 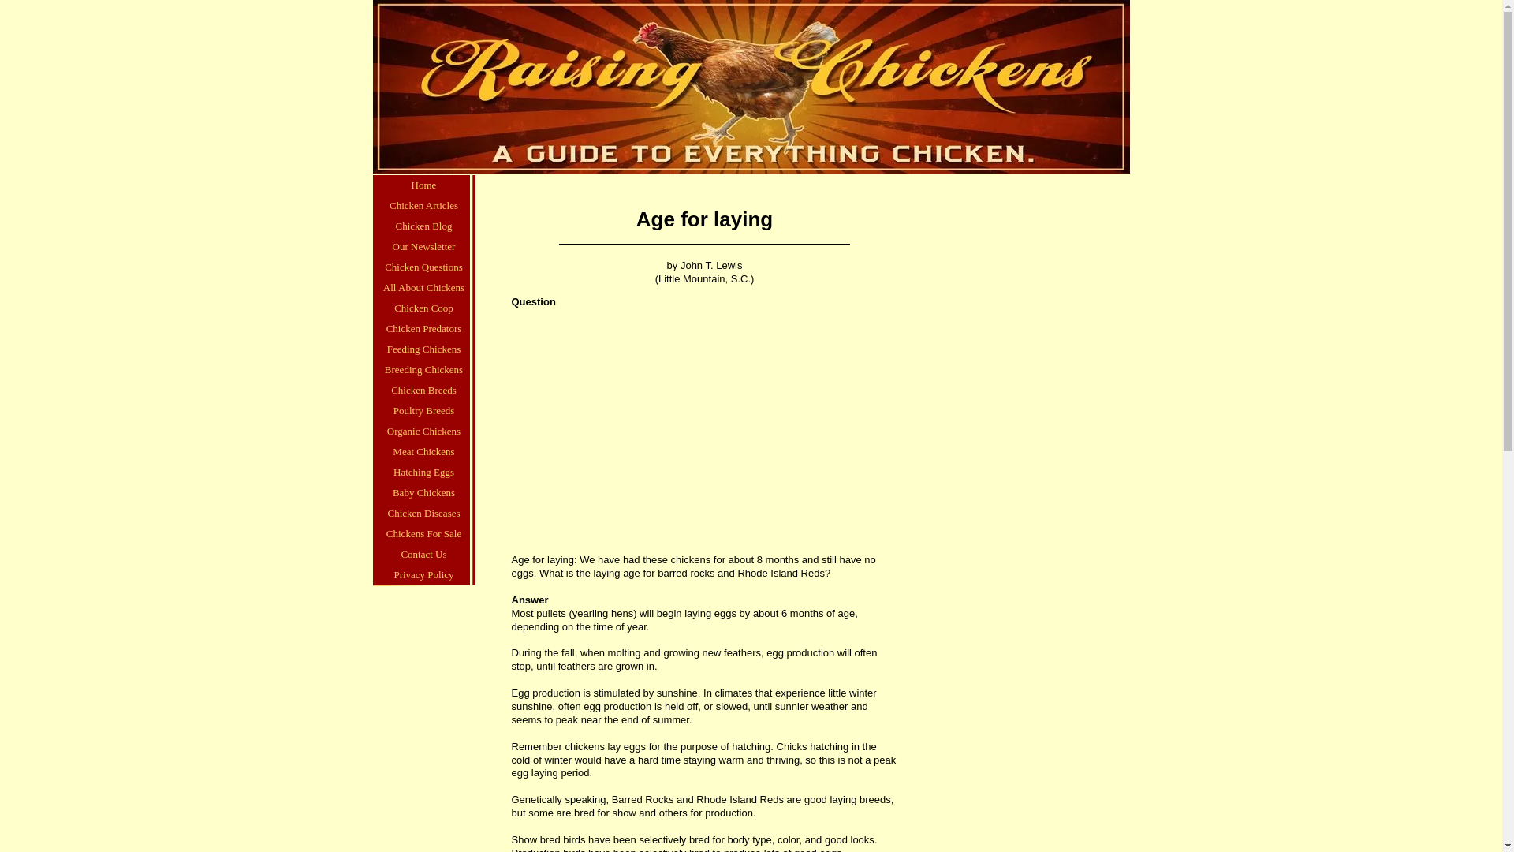 What do you see at coordinates (423, 206) in the screenshot?
I see `Chicken Articles` at bounding box center [423, 206].